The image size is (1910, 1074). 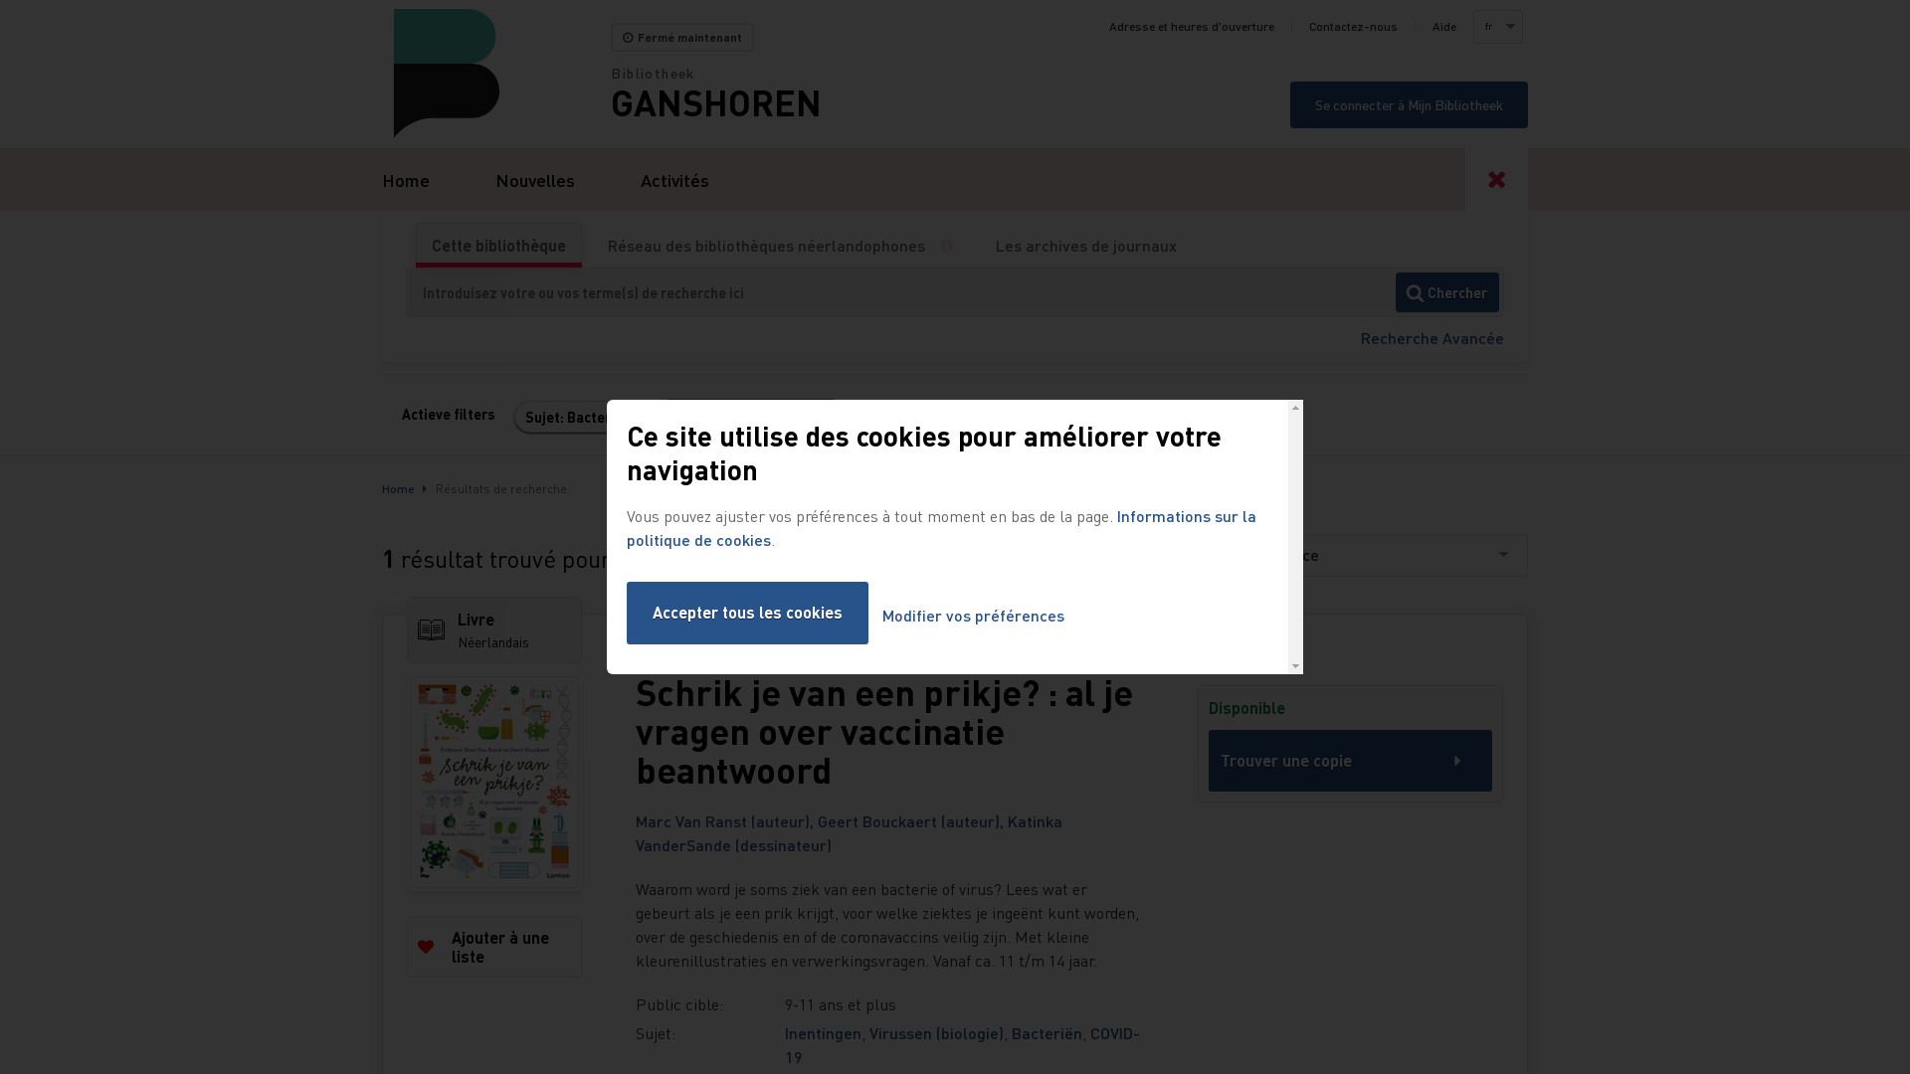 I want to click on Geert Bouckaert (auteur),, so click(x=913, y=821).